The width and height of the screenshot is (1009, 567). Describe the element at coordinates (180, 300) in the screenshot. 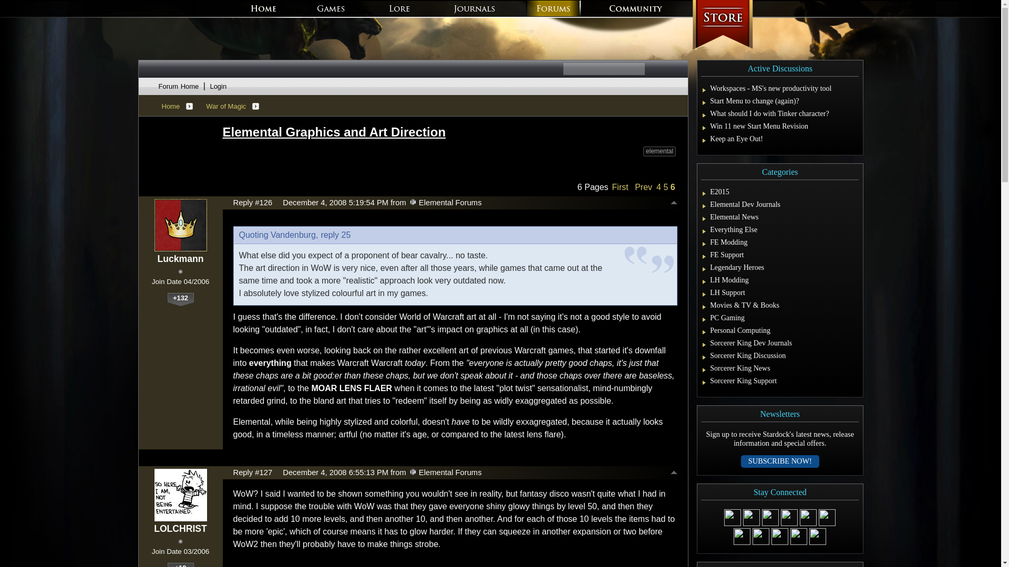

I see `View Luckmann's Karma` at that location.